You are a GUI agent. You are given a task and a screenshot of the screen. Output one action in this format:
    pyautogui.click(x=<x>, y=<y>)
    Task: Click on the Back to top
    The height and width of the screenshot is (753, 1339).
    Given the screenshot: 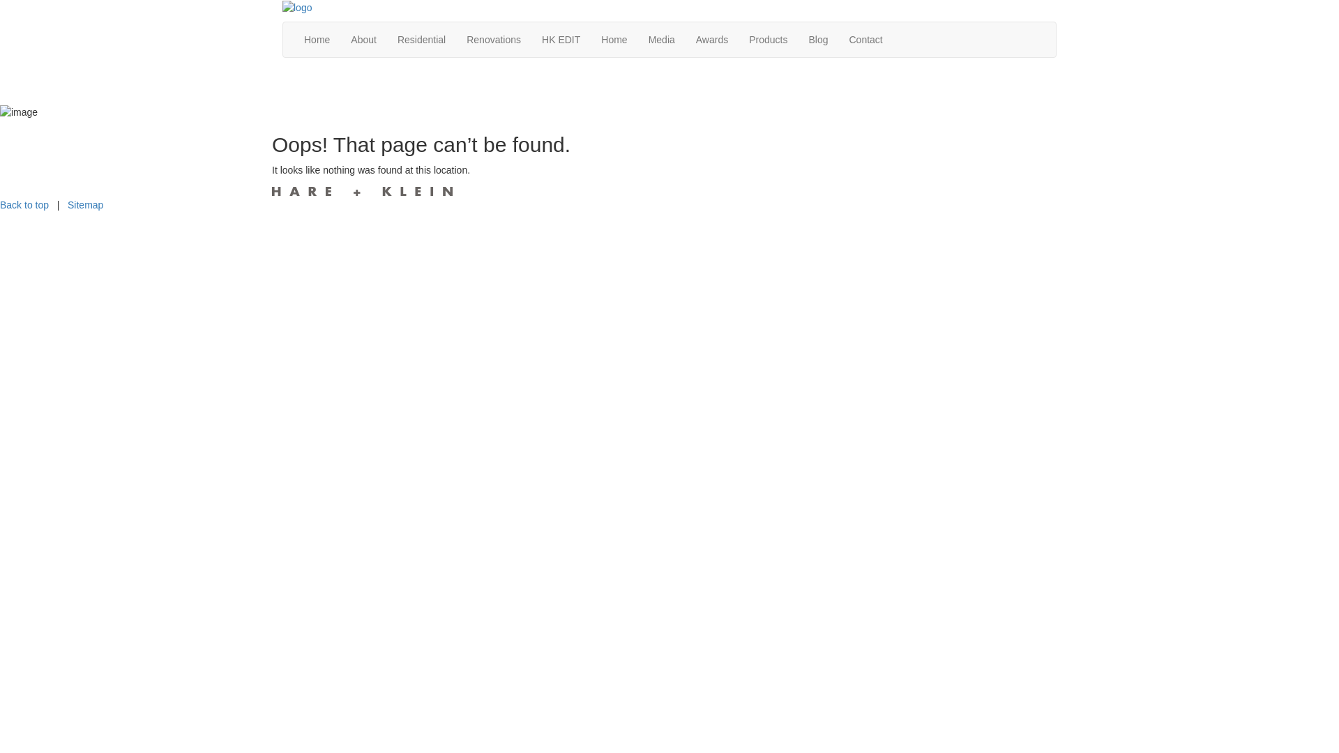 What is the action you would take?
    pyautogui.click(x=24, y=205)
    